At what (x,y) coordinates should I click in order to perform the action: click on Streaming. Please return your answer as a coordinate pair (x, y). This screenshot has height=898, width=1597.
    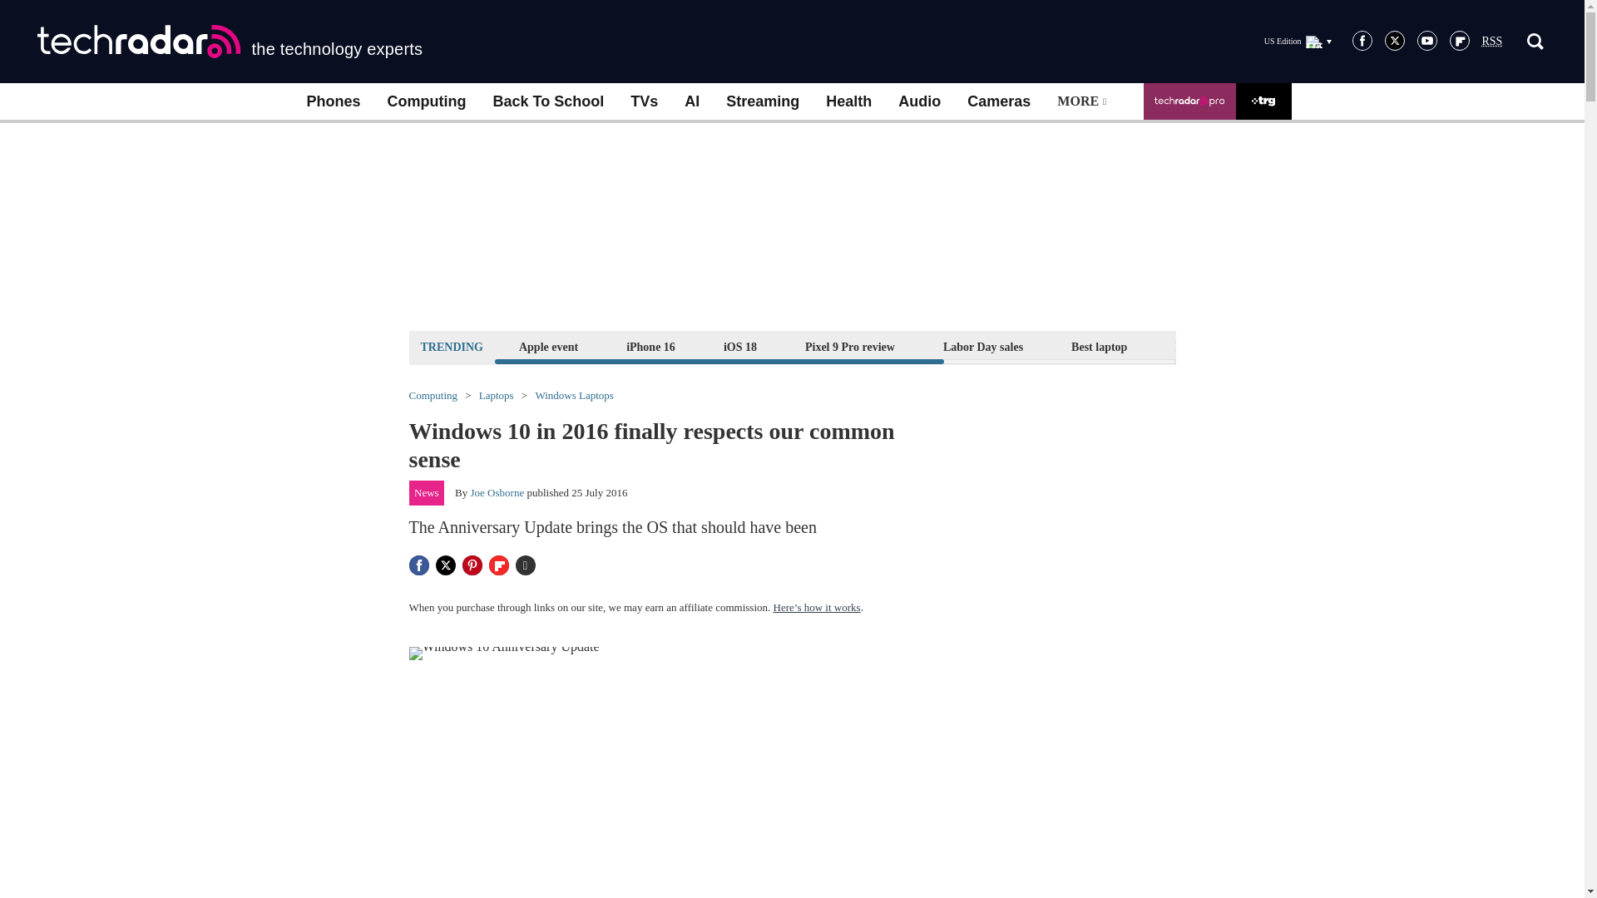
    Looking at the image, I should click on (762, 101).